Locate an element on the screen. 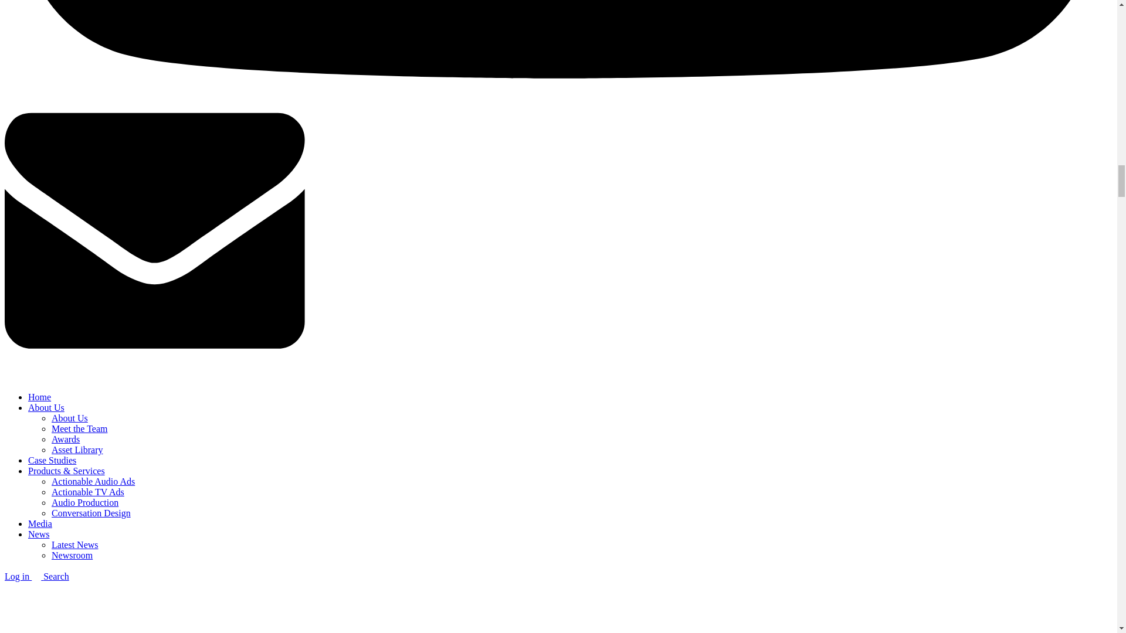 The height and width of the screenshot is (633, 1126). About Us is located at coordinates (69, 418).